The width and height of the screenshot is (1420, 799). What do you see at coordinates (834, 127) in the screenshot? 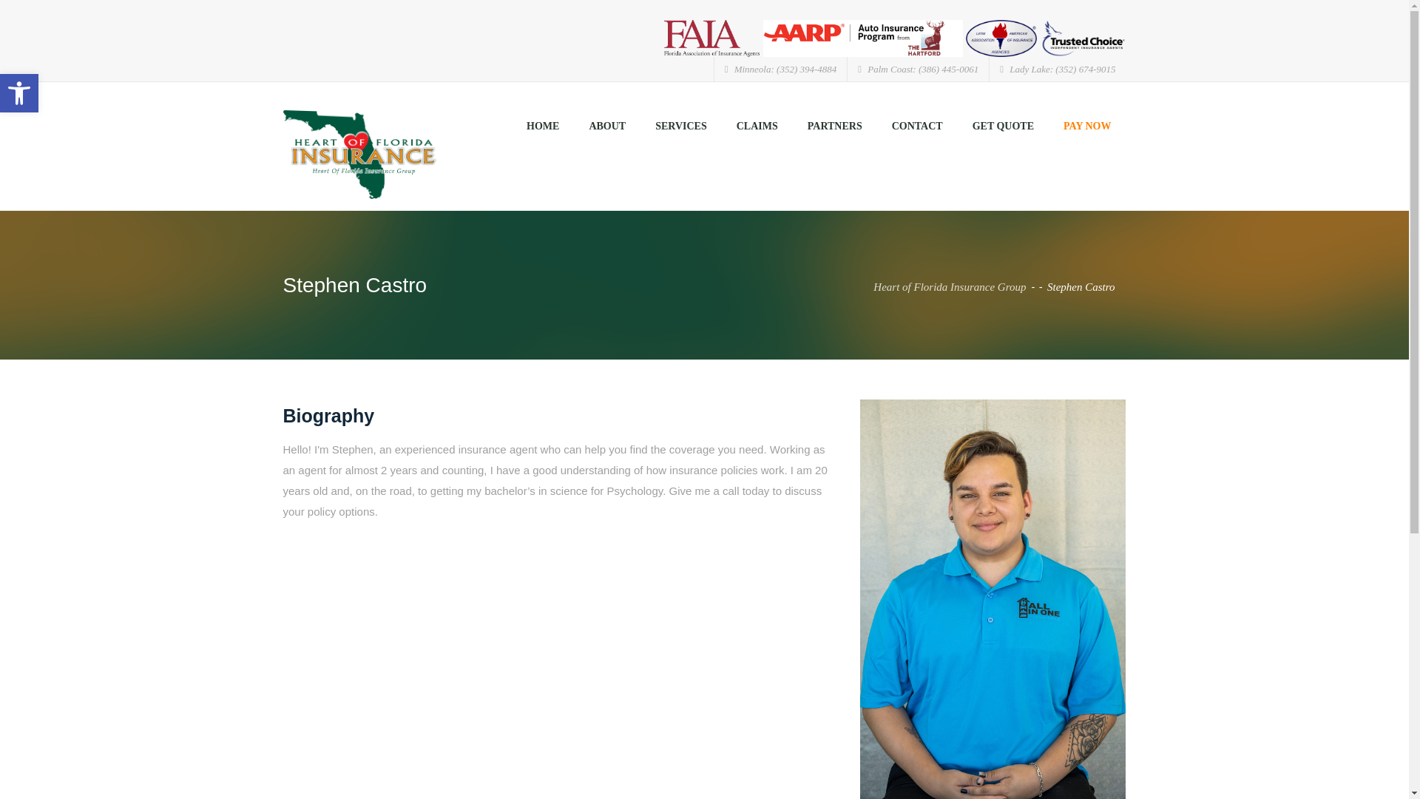
I see `CONTACT` at bounding box center [834, 127].